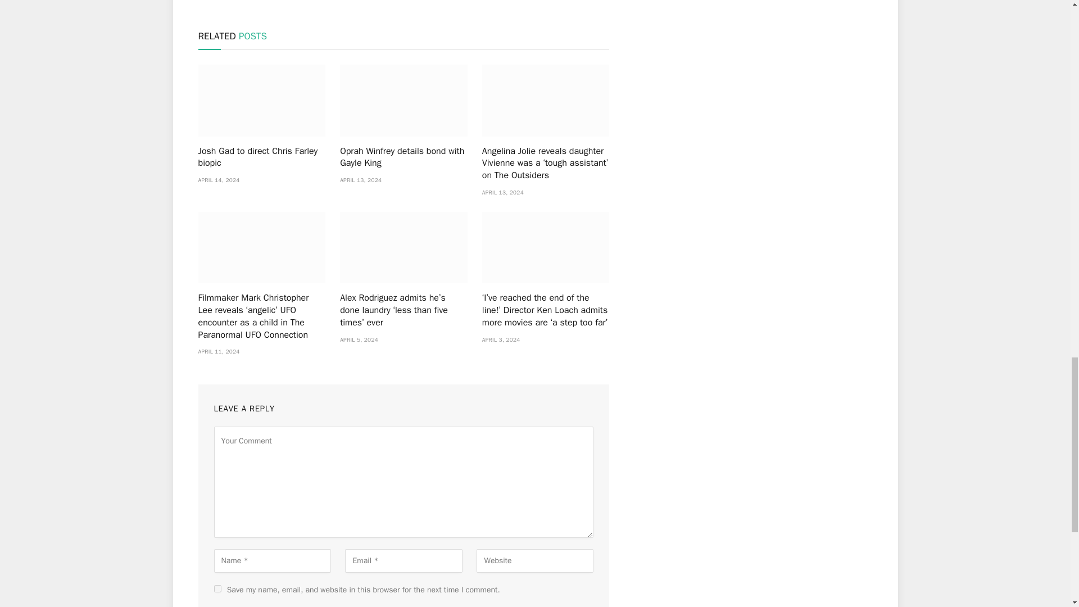 This screenshot has width=1079, height=607. I want to click on Oprah Winfrey details bond with Gayle King, so click(404, 100).